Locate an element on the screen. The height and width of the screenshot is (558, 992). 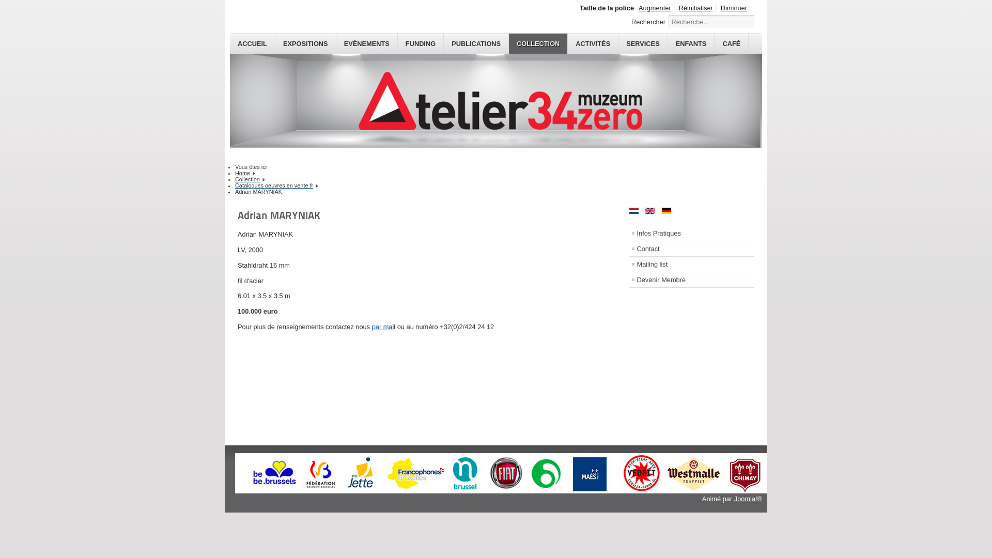
Mailing list is located at coordinates (692, 265).